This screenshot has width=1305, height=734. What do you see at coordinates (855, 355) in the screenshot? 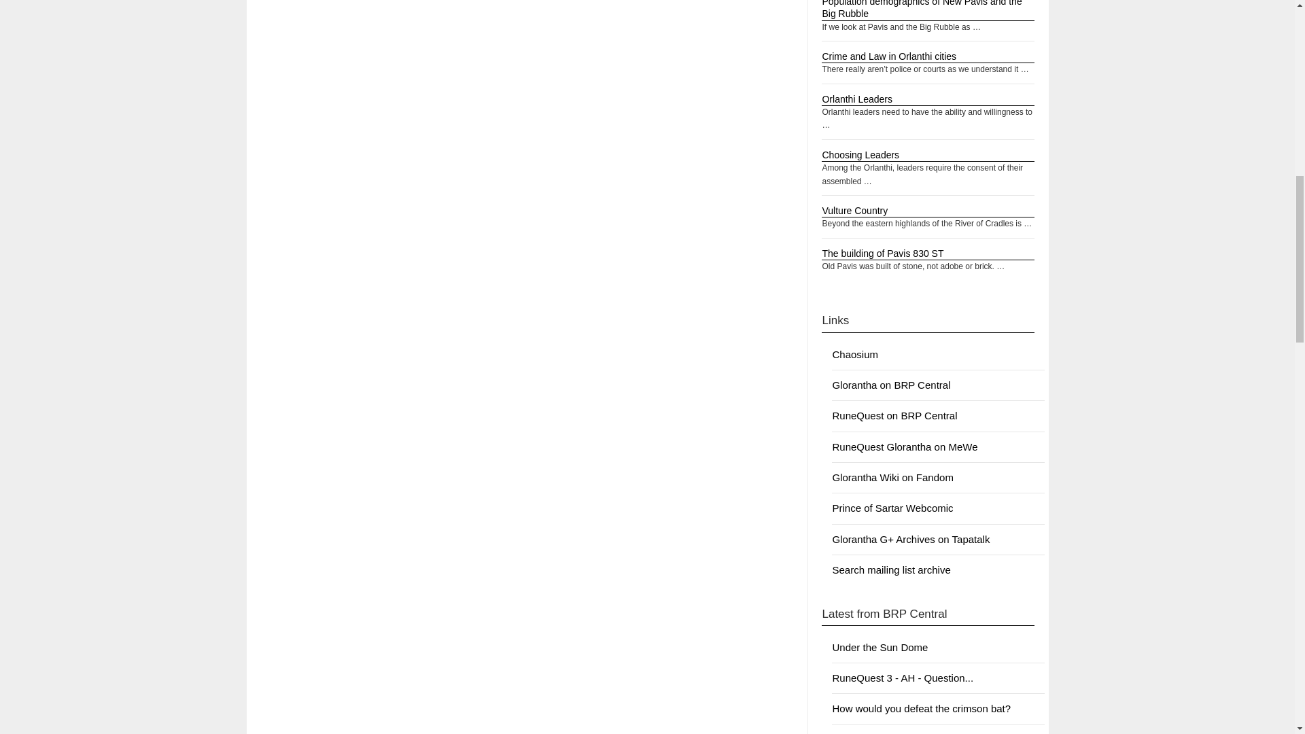
I see `Chaosium` at bounding box center [855, 355].